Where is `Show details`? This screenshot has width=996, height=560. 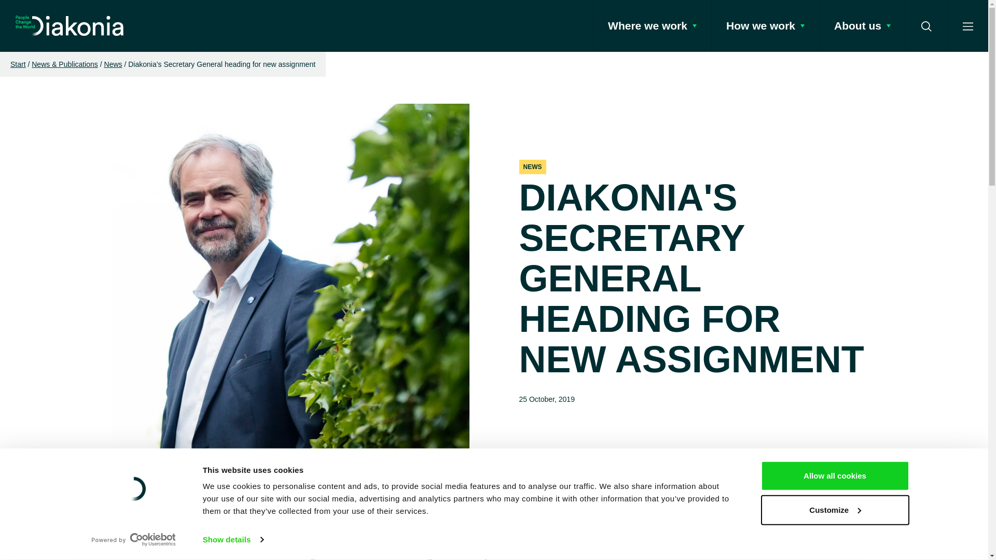 Show details is located at coordinates (232, 540).